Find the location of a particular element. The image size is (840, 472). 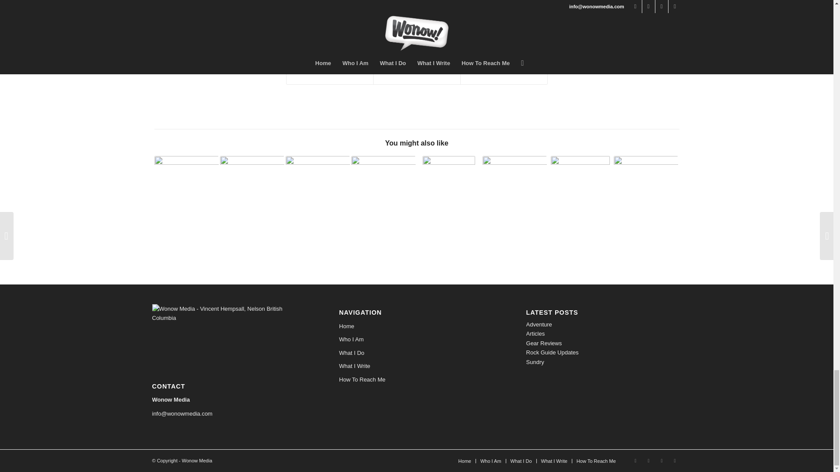

china bend is located at coordinates (318, 13).